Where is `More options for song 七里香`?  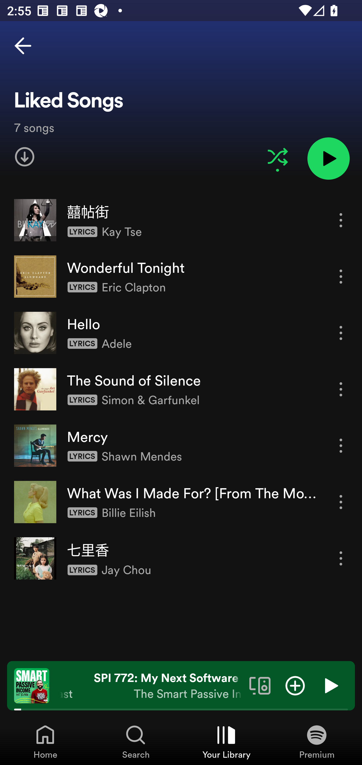 More options for song 七里香 is located at coordinates (341, 558).